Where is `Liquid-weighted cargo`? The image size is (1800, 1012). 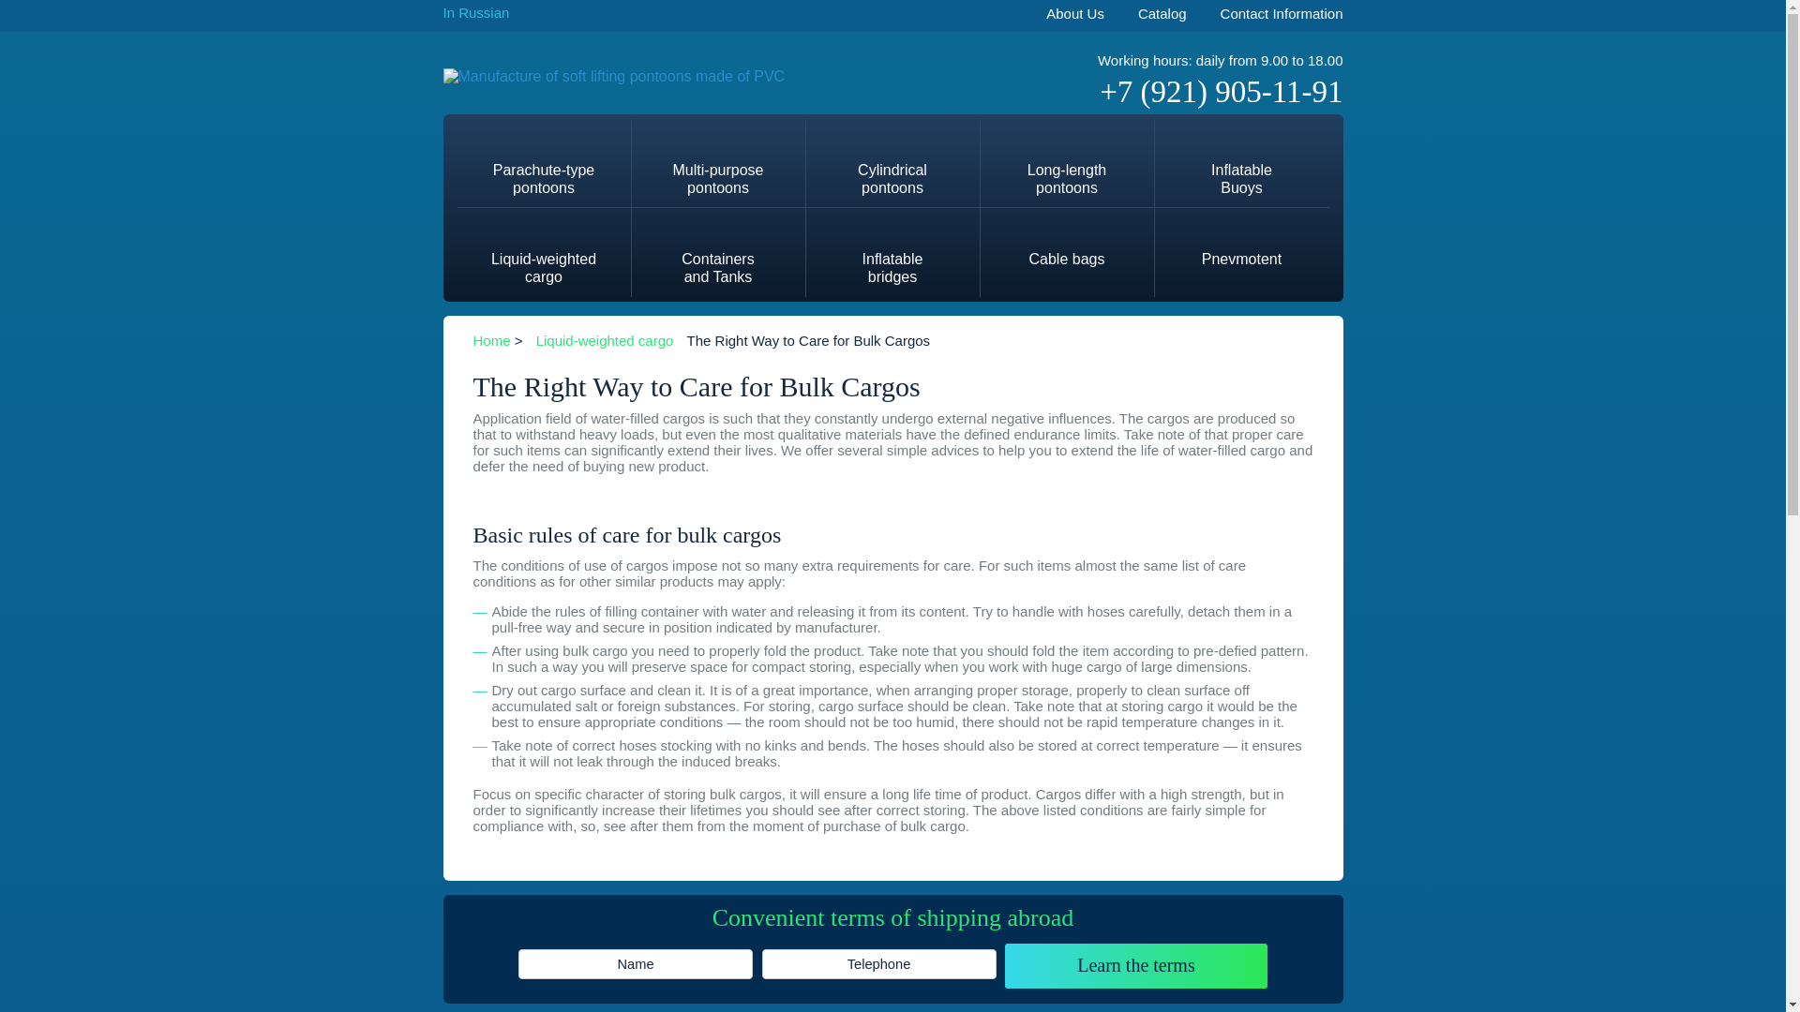
Liquid-weighted cargo is located at coordinates (892, 251).